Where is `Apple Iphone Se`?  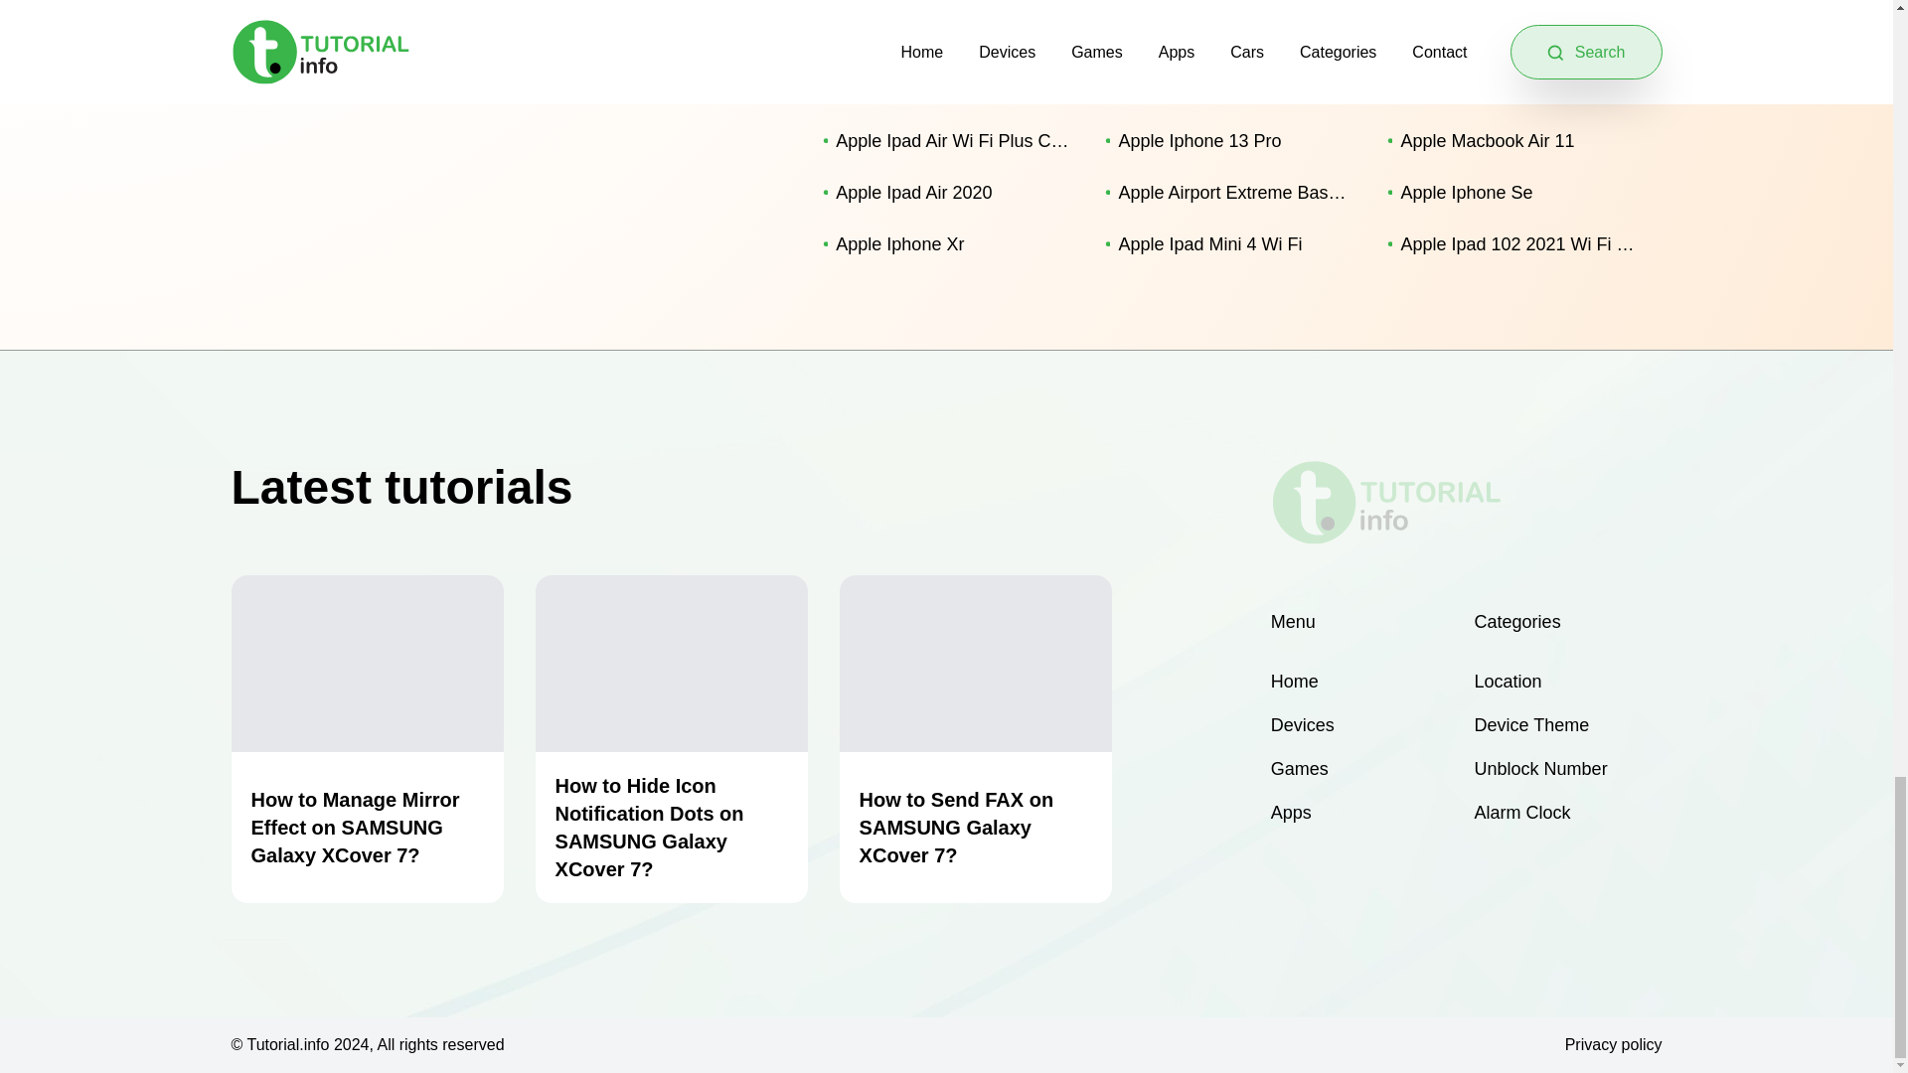
Apple Iphone Se is located at coordinates (1512, 193).